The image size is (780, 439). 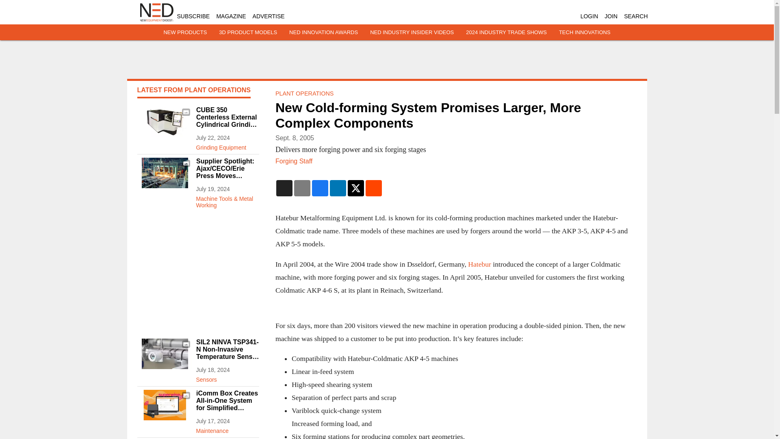 I want to click on MAGAZINE, so click(x=231, y=16).